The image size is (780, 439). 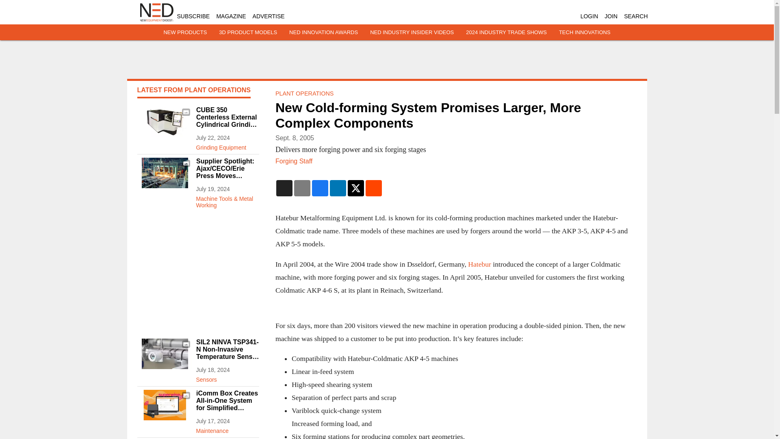 I want to click on MAGAZINE, so click(x=231, y=16).